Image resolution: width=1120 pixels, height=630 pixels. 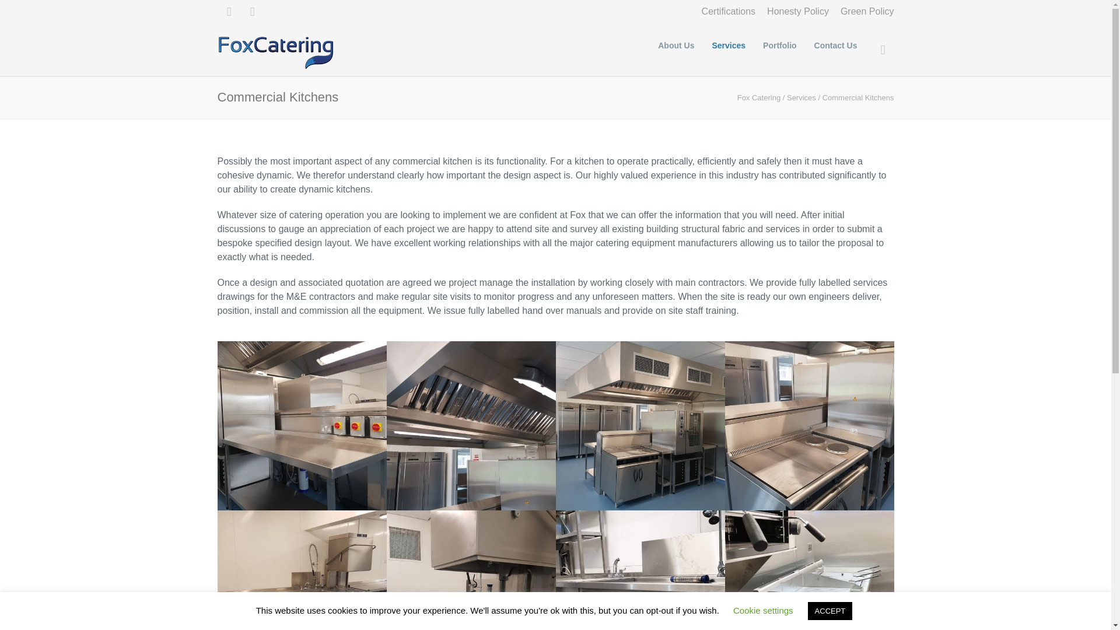 I want to click on Honesty Policy, so click(x=798, y=12).